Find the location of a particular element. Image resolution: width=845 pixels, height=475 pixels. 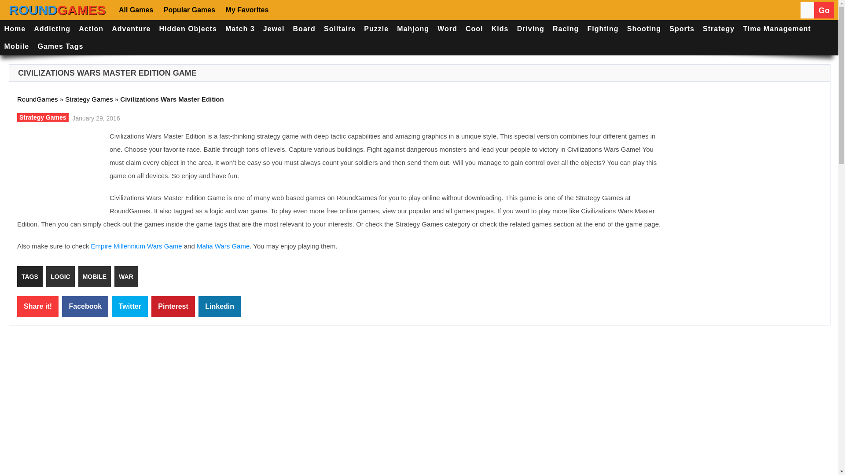

Follow us on Facebook is located at coordinates (286, 10).